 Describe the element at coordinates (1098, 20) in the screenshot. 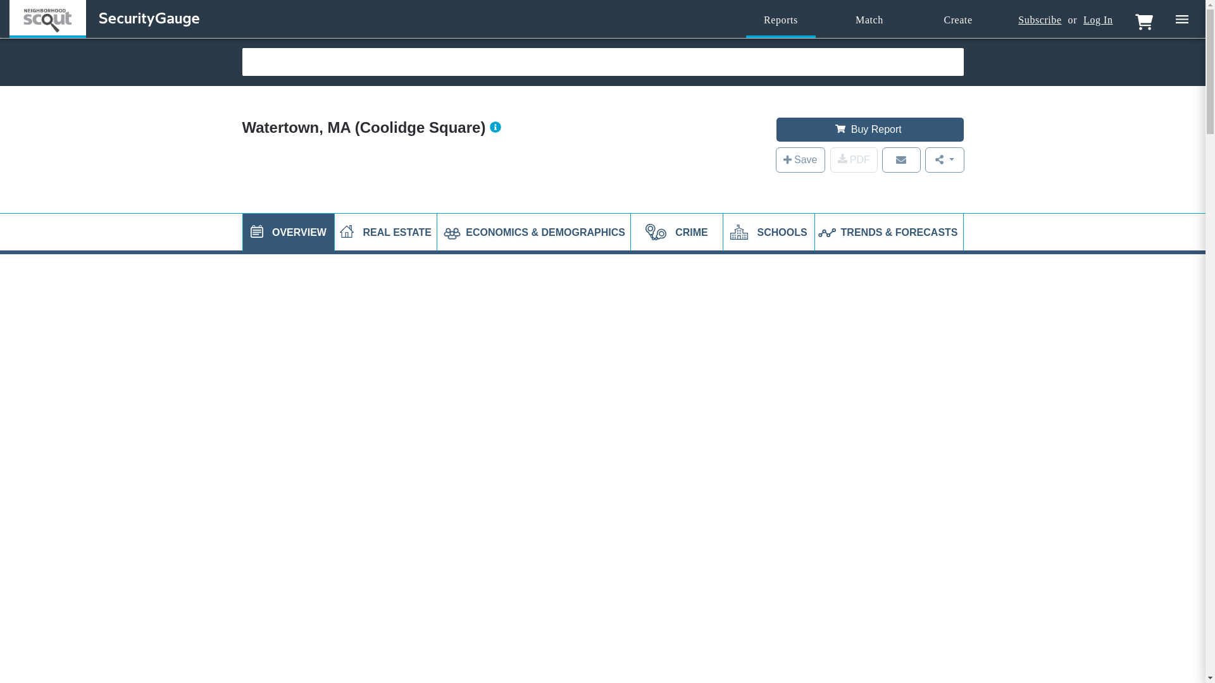

I see `Log In` at that location.